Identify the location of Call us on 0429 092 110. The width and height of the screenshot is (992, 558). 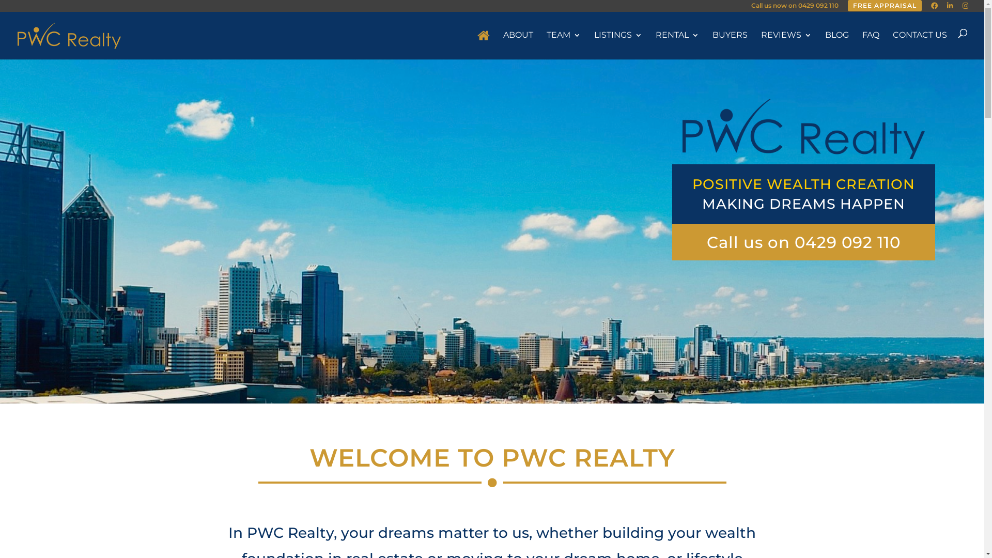
(804, 243).